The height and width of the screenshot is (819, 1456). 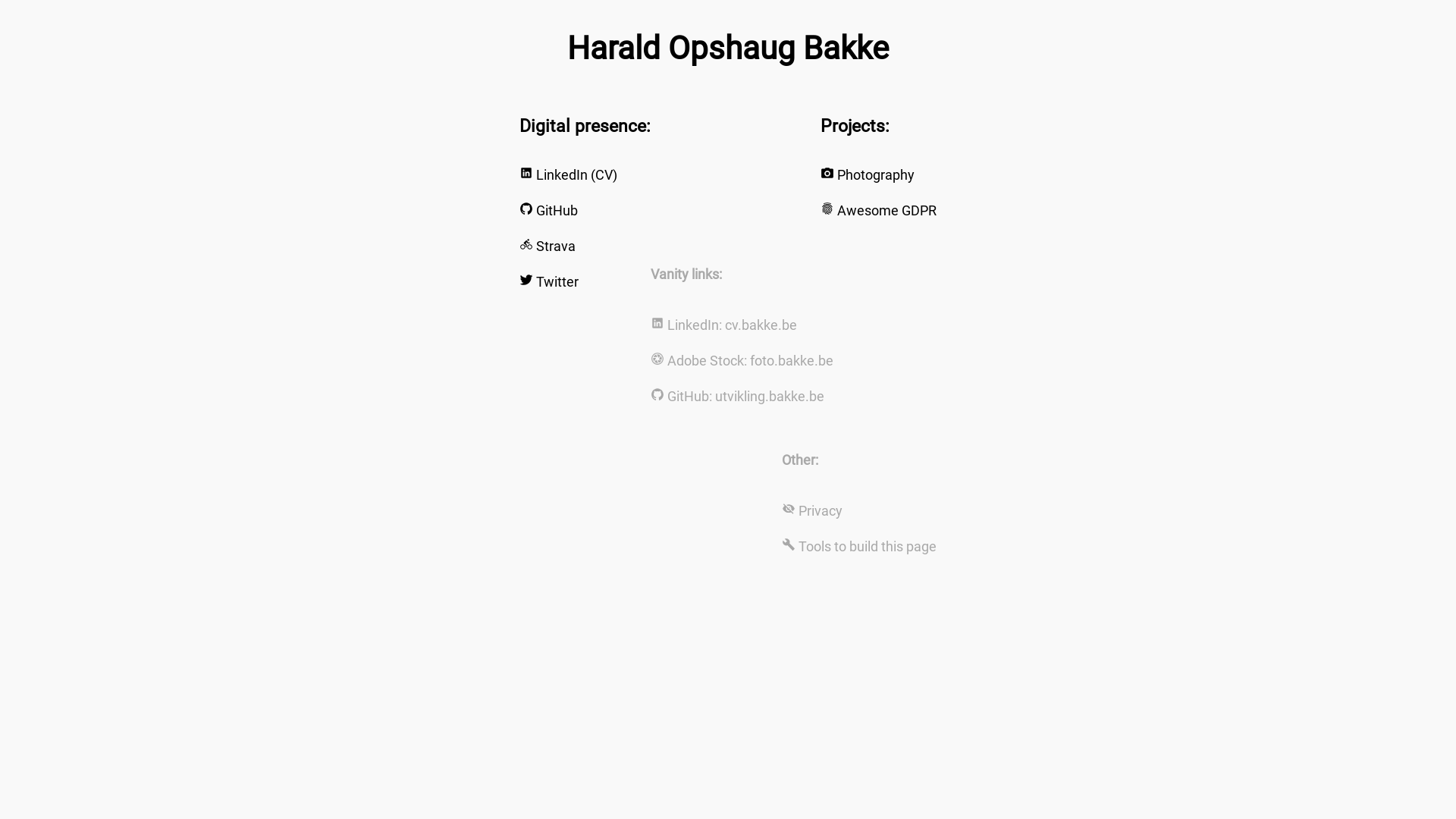 I want to click on GitHub, so click(x=557, y=211).